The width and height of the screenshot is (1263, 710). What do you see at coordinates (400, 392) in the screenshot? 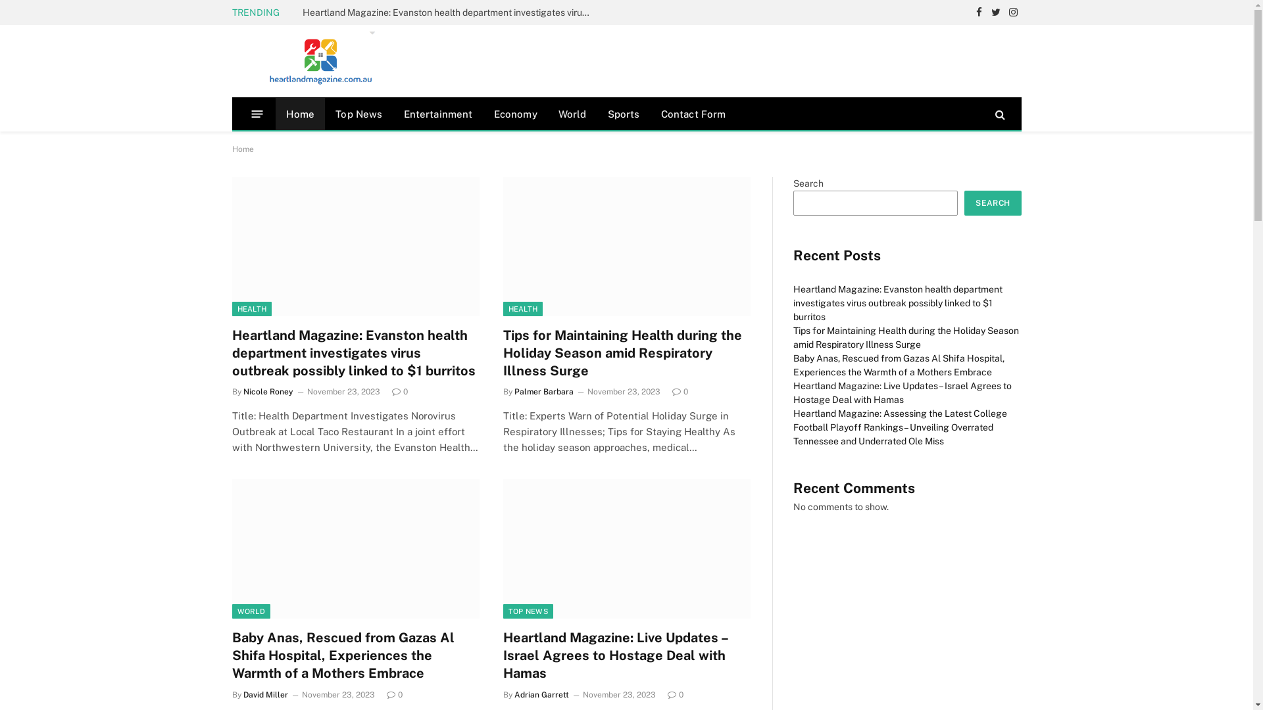
I see `0` at bounding box center [400, 392].